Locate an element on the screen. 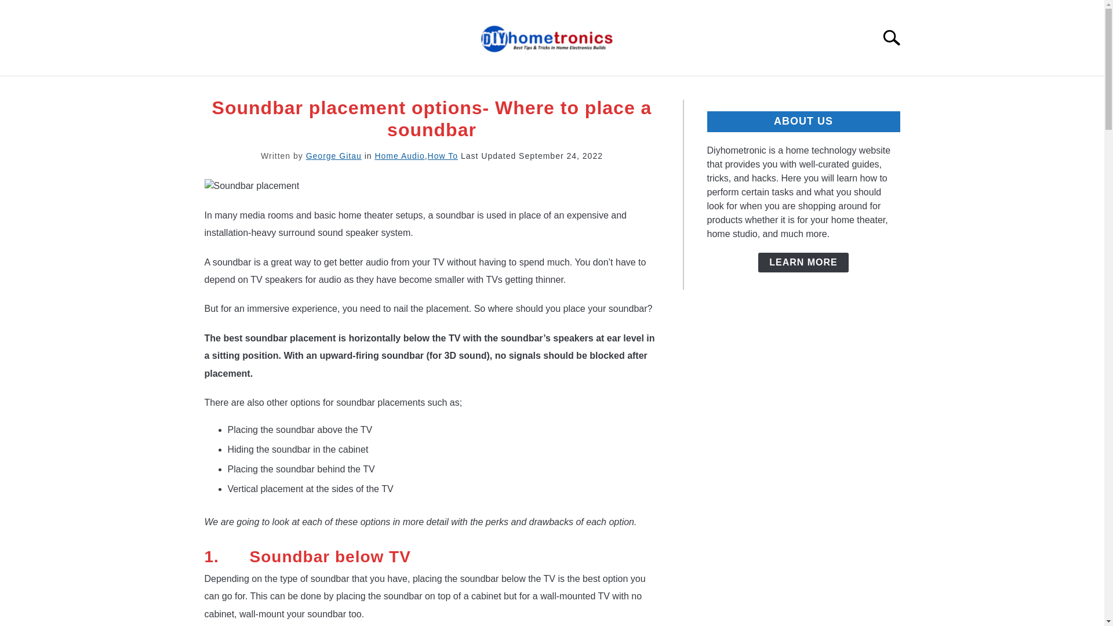 The height and width of the screenshot is (626, 1113). Home Audio is located at coordinates (399, 155).